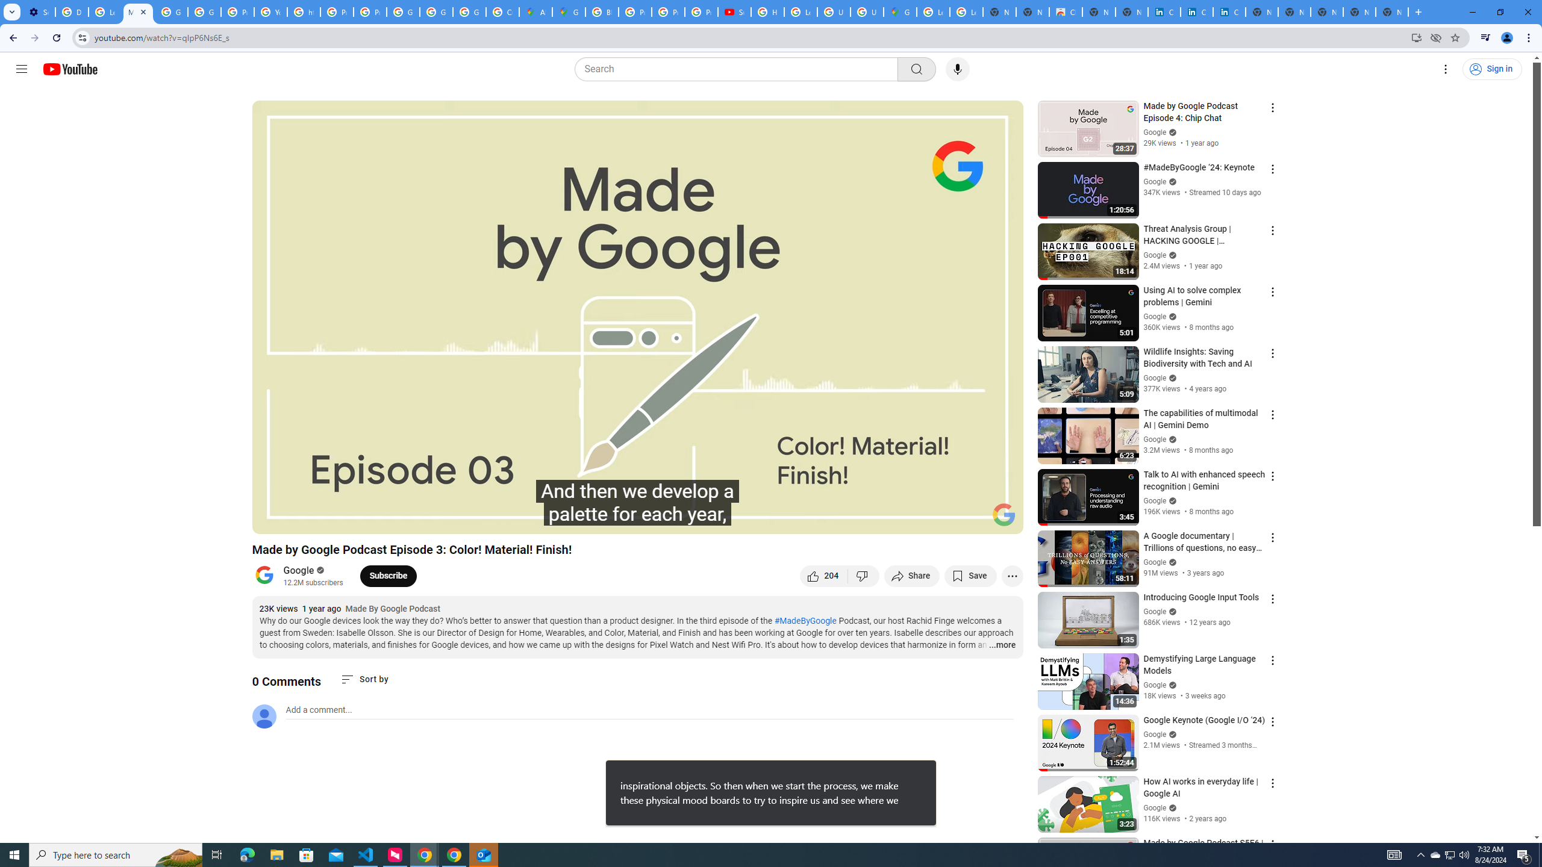 The image size is (1542, 867). Describe the element at coordinates (943, 520) in the screenshot. I see `Miniplayer (i)` at that location.